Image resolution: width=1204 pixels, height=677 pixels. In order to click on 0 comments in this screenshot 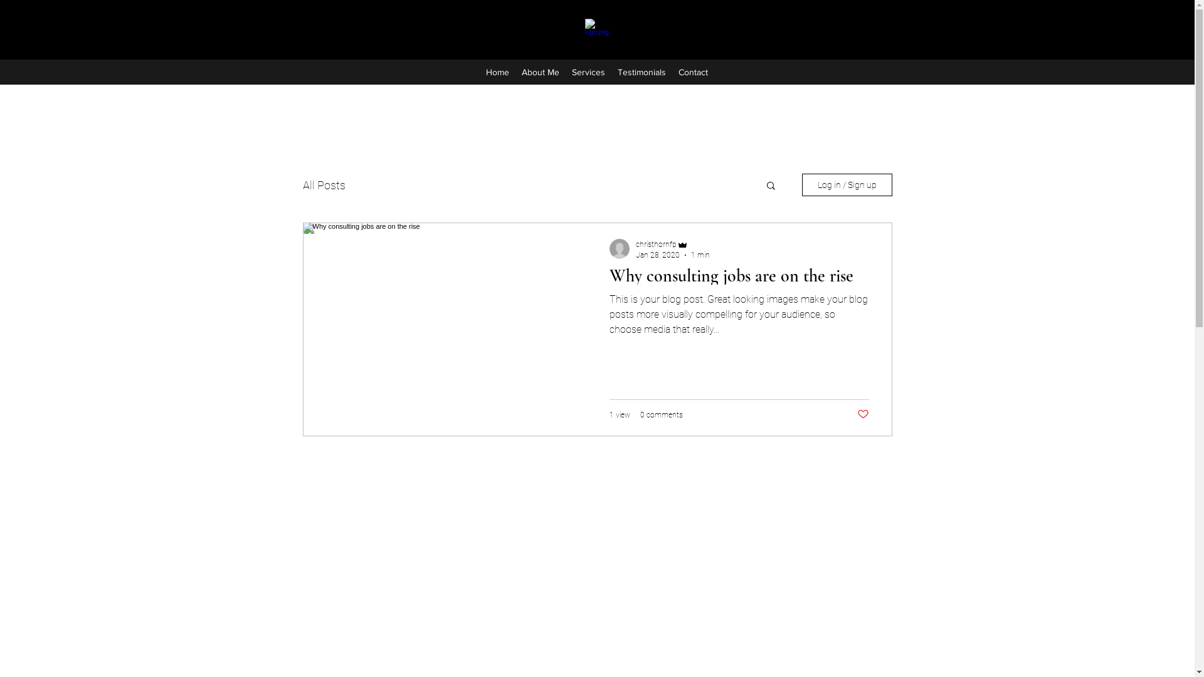, I will do `click(661, 414)`.